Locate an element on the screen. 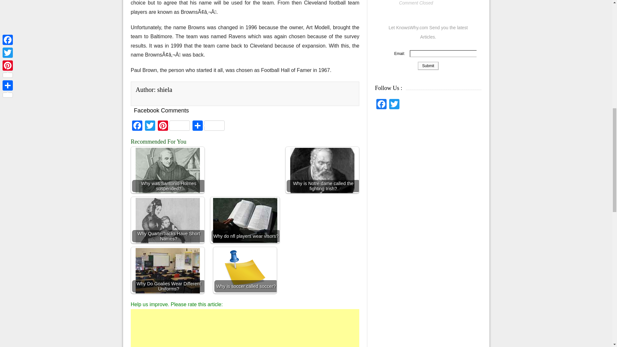 The height and width of the screenshot is (347, 617). Advertisement is located at coordinates (245, 328).